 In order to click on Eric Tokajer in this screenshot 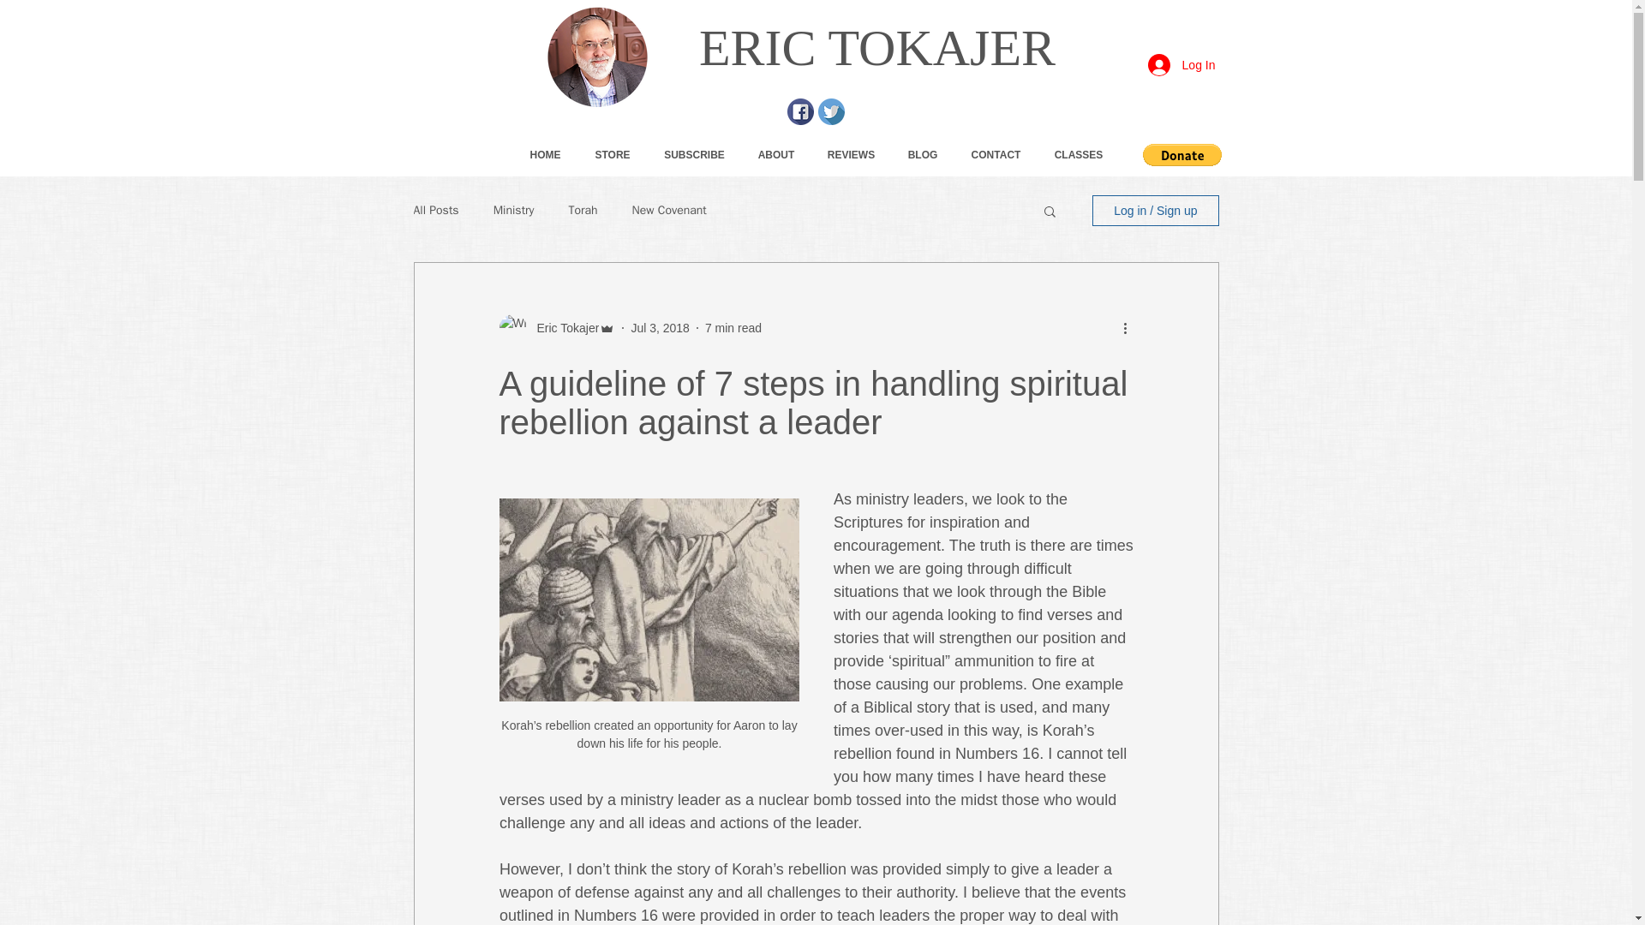, I will do `click(557, 327)`.